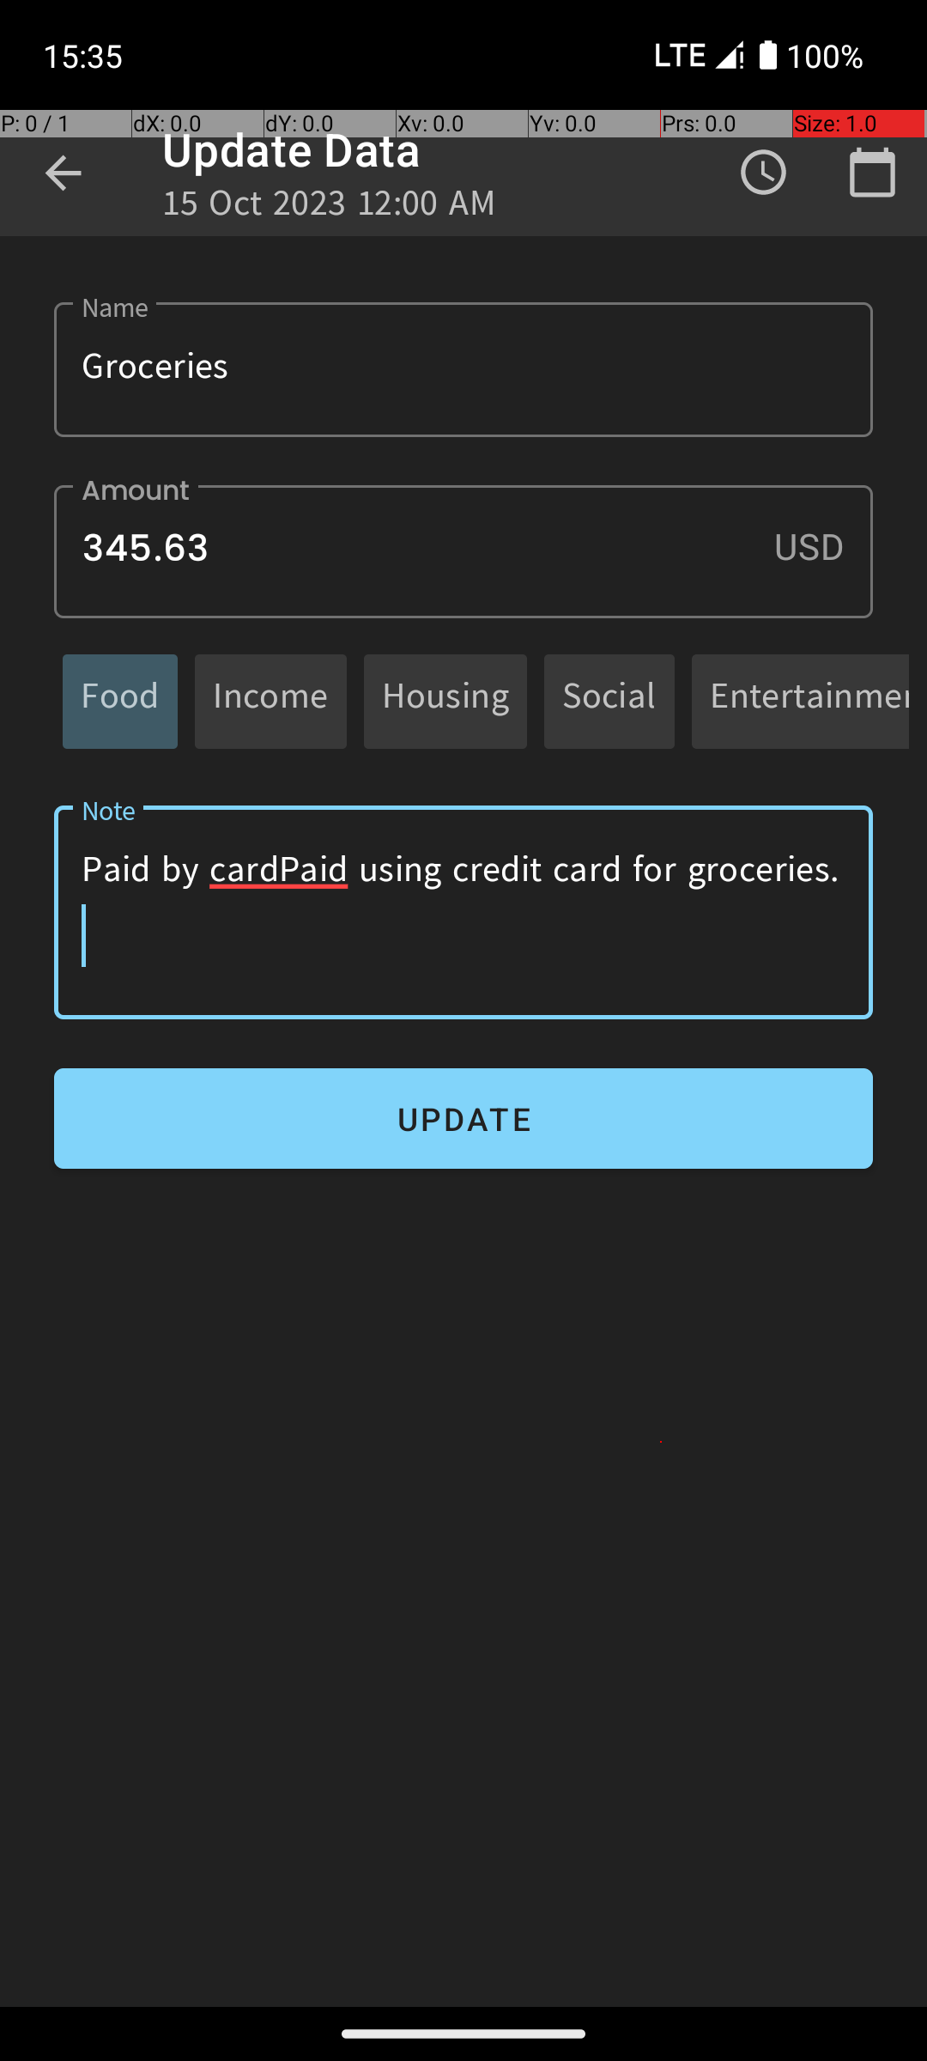 This screenshot has width=927, height=2061. What do you see at coordinates (463, 912) in the screenshot?
I see `Paid by cardPaid using credit card for groceries.
` at bounding box center [463, 912].